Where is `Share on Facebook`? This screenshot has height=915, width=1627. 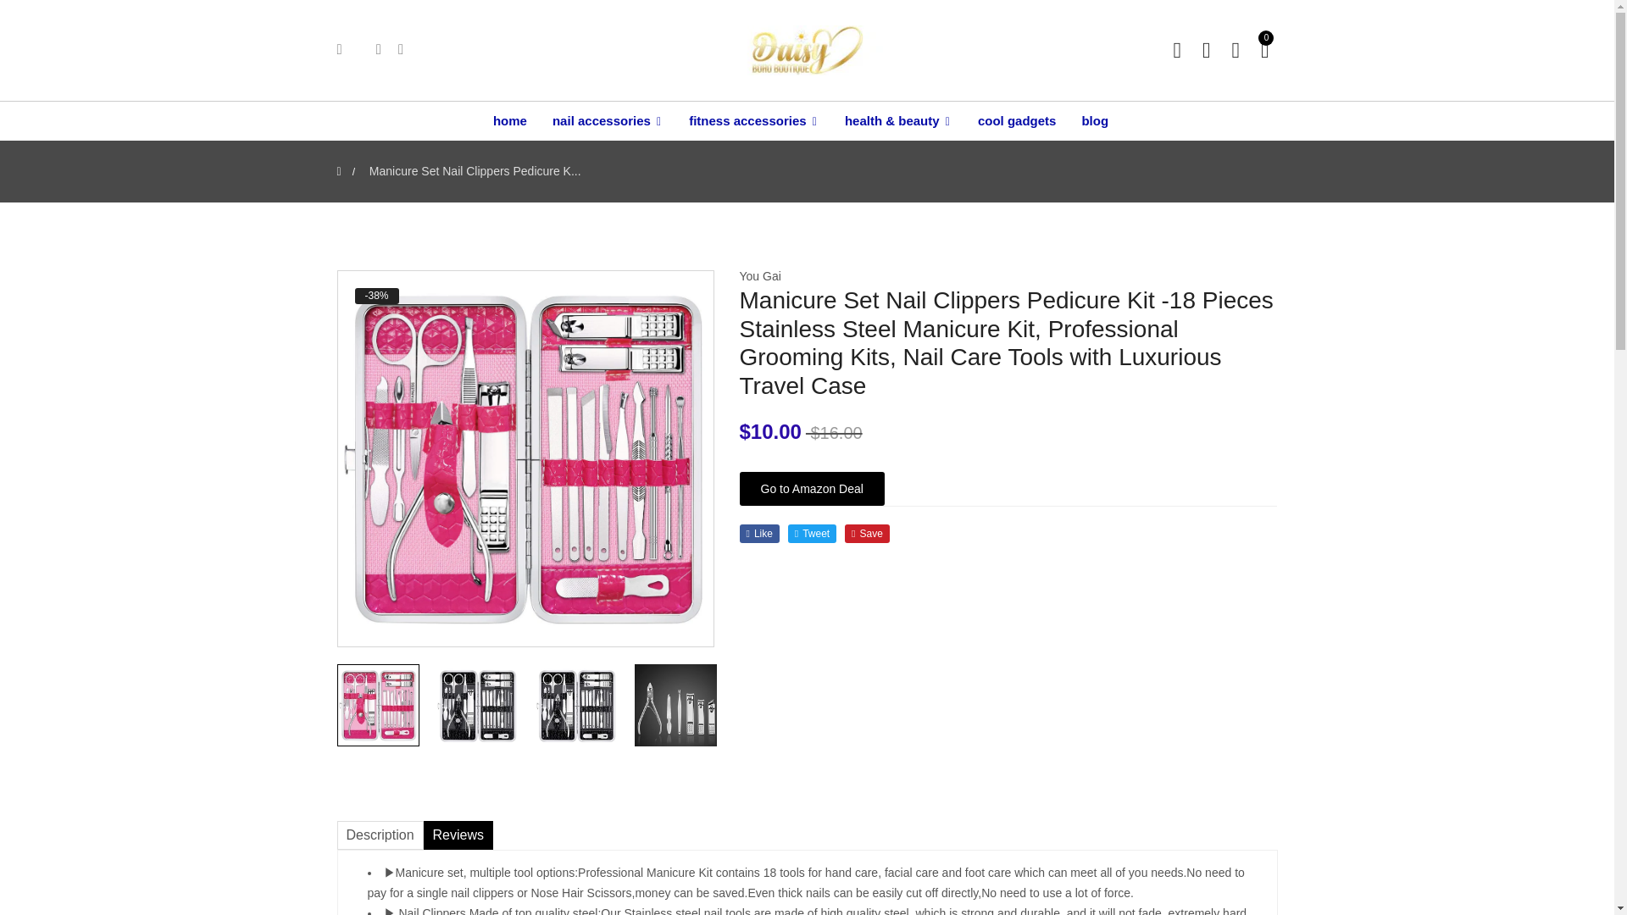
Share on Facebook is located at coordinates (758, 534).